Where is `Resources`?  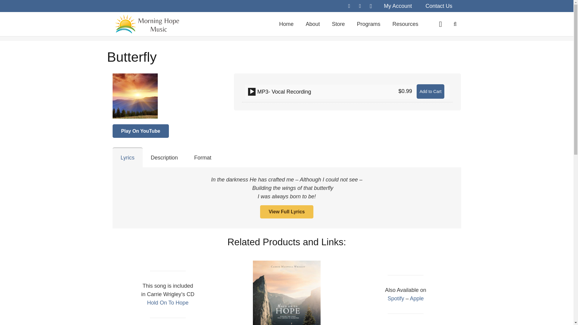
Resources is located at coordinates (405, 24).